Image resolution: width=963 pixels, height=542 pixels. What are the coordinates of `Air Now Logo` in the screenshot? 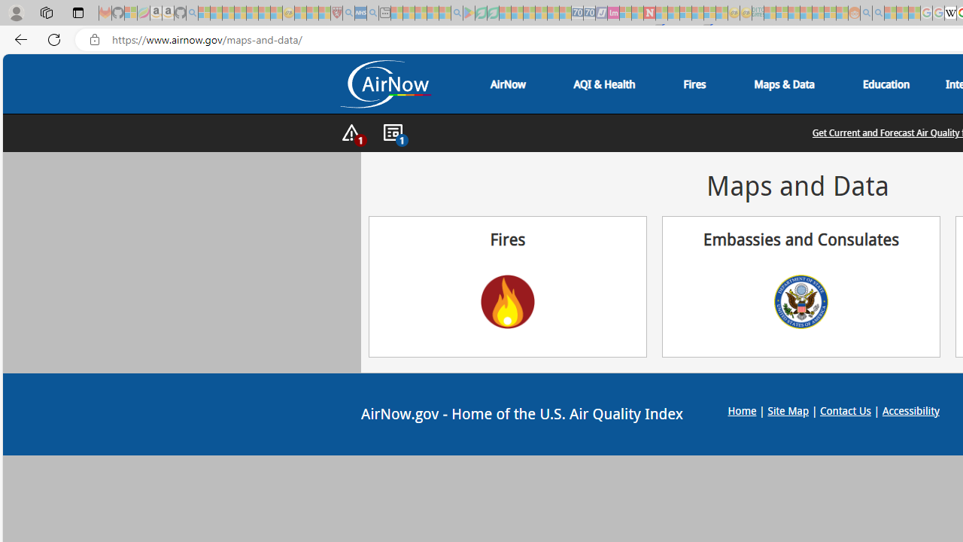 It's located at (385, 84).